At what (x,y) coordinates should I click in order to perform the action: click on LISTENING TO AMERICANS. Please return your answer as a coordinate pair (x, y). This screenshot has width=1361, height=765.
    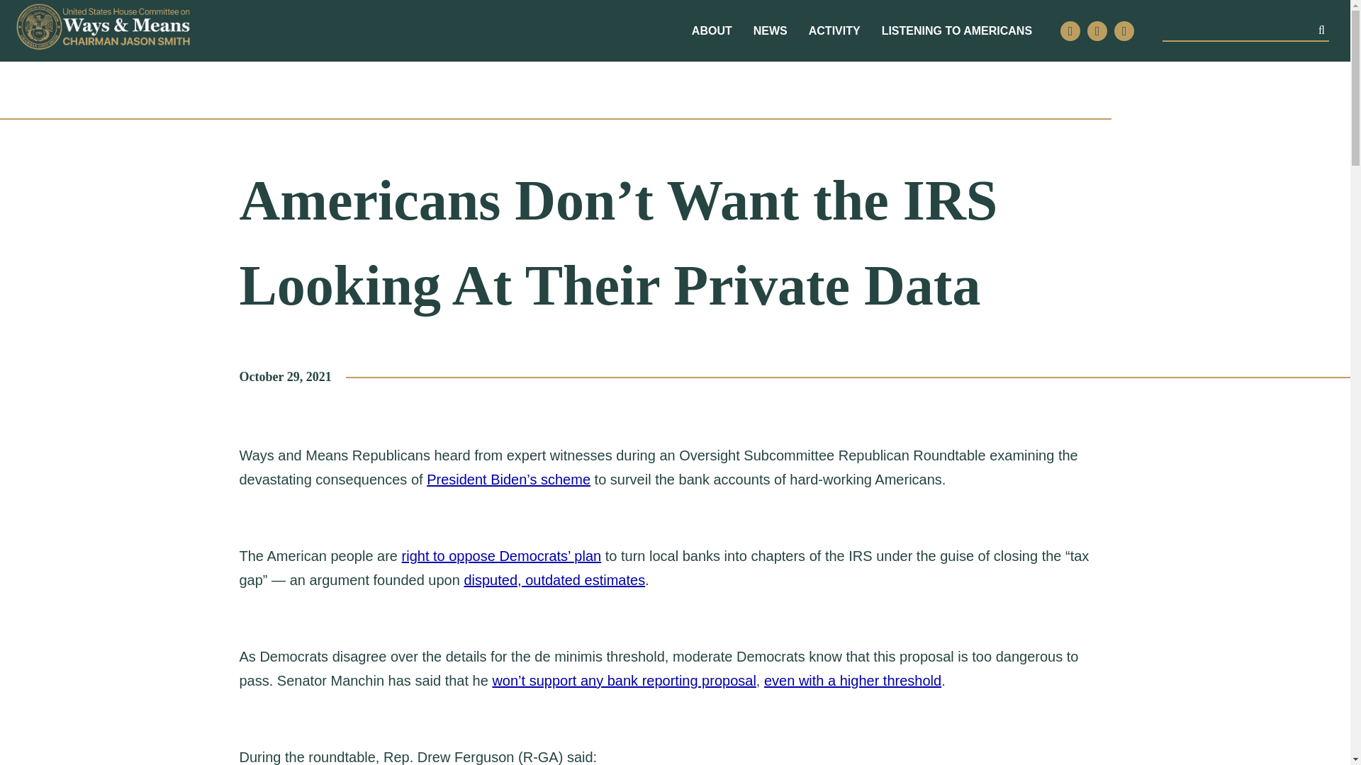
    Looking at the image, I should click on (957, 31).